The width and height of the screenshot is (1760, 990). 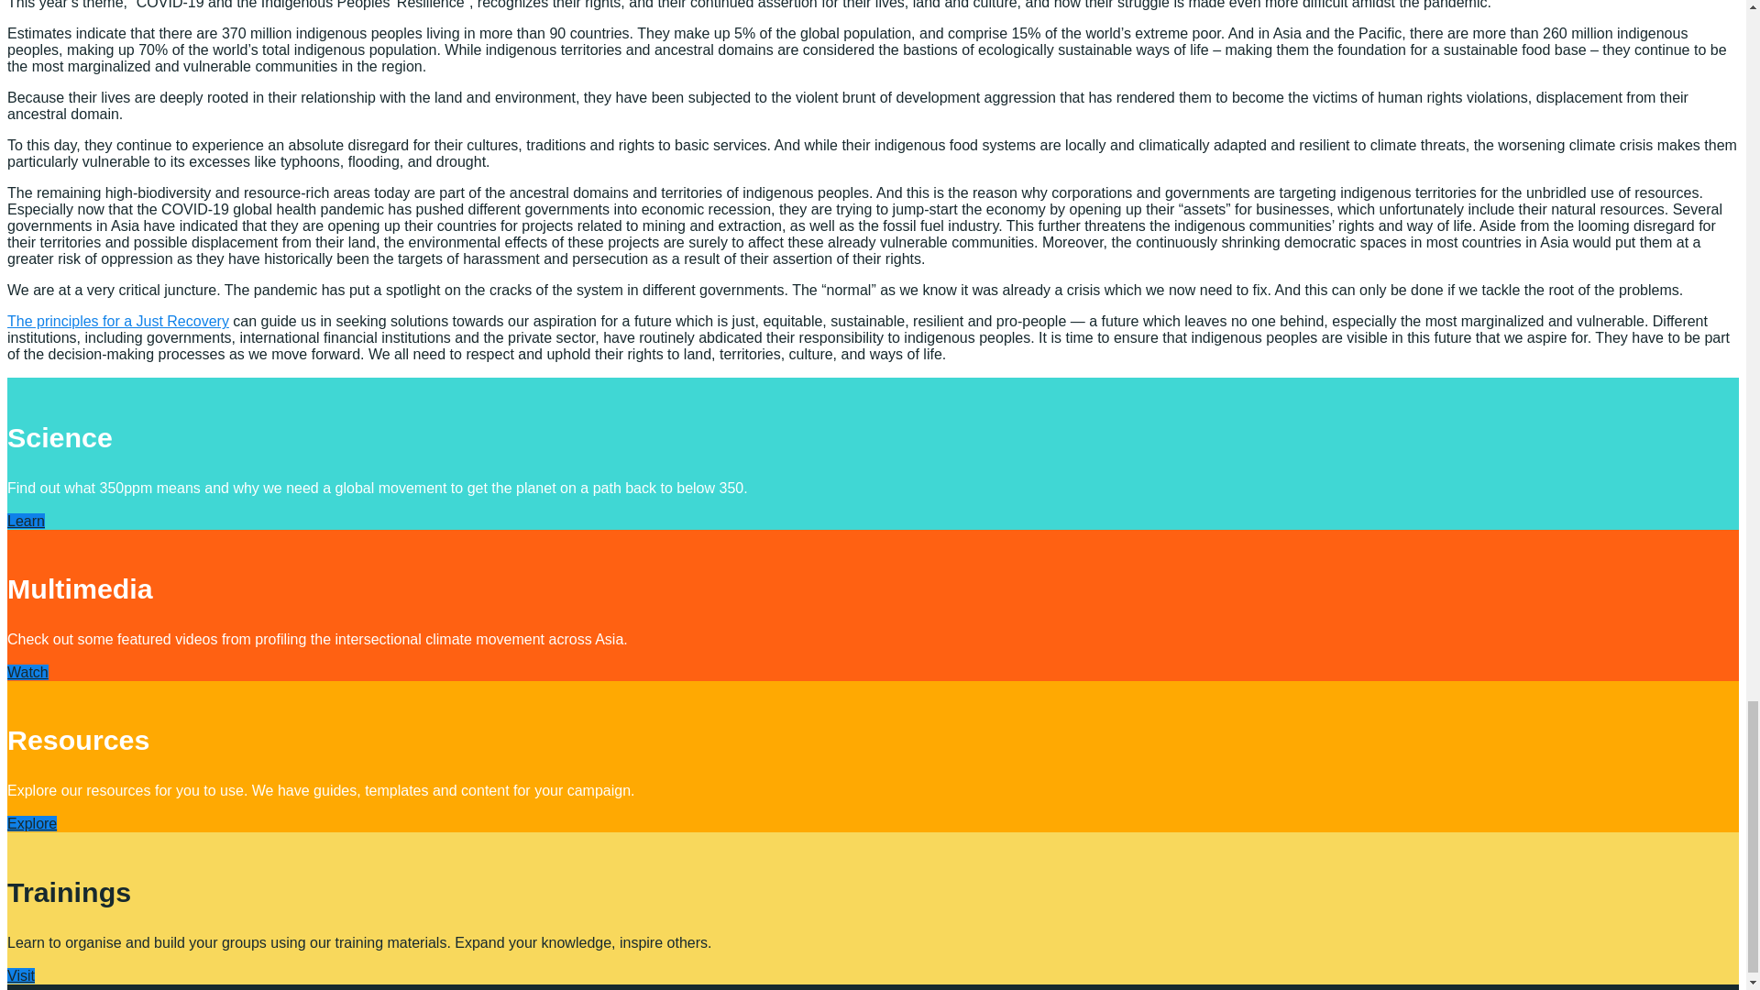 I want to click on Watch, so click(x=27, y=671).